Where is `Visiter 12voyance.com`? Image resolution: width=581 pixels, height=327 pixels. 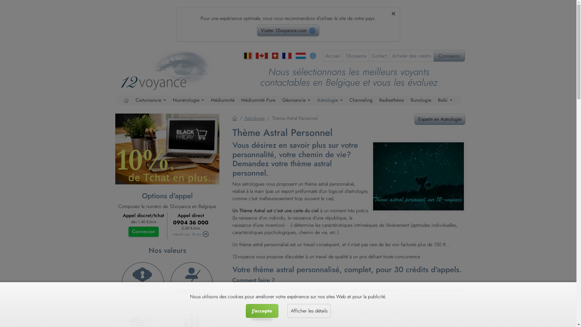
Visiter 12voyance.com is located at coordinates (288, 30).